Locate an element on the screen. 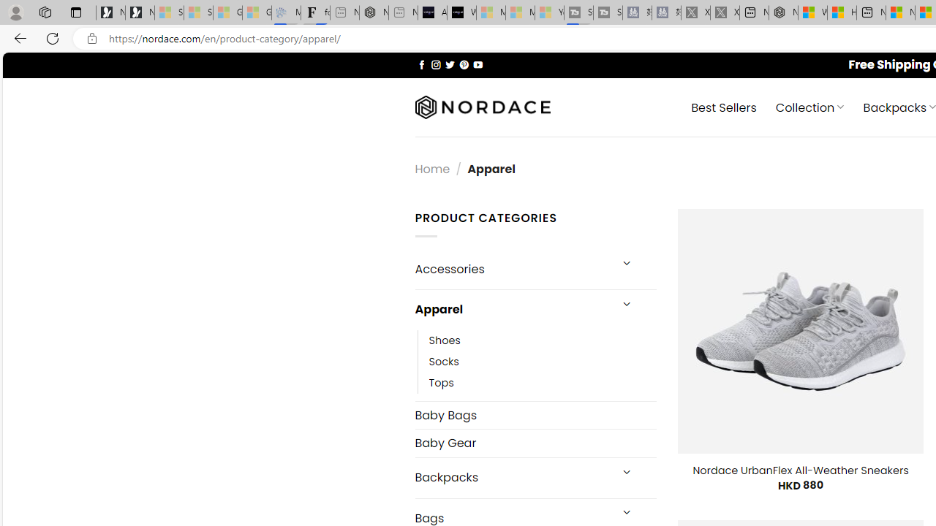 Image resolution: width=936 pixels, height=526 pixels. Microsoft Start Sports - Sleeping is located at coordinates (491, 13).